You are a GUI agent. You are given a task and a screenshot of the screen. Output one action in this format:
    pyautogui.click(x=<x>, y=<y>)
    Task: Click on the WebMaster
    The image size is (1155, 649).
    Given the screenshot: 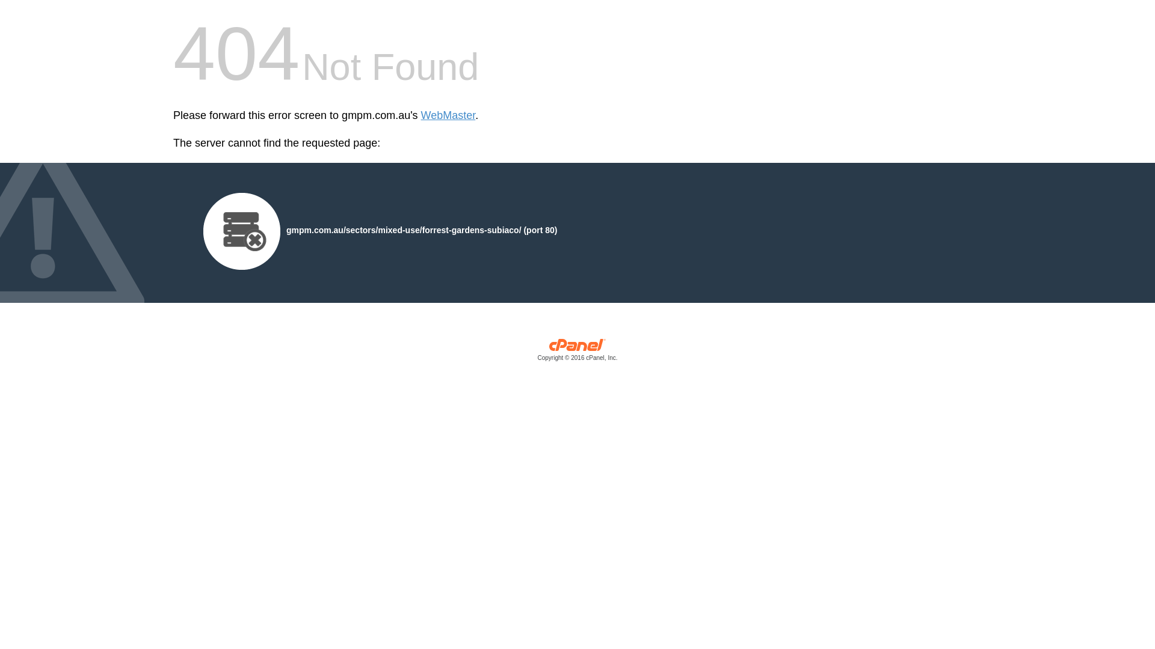 What is the action you would take?
    pyautogui.click(x=449, y=115)
    